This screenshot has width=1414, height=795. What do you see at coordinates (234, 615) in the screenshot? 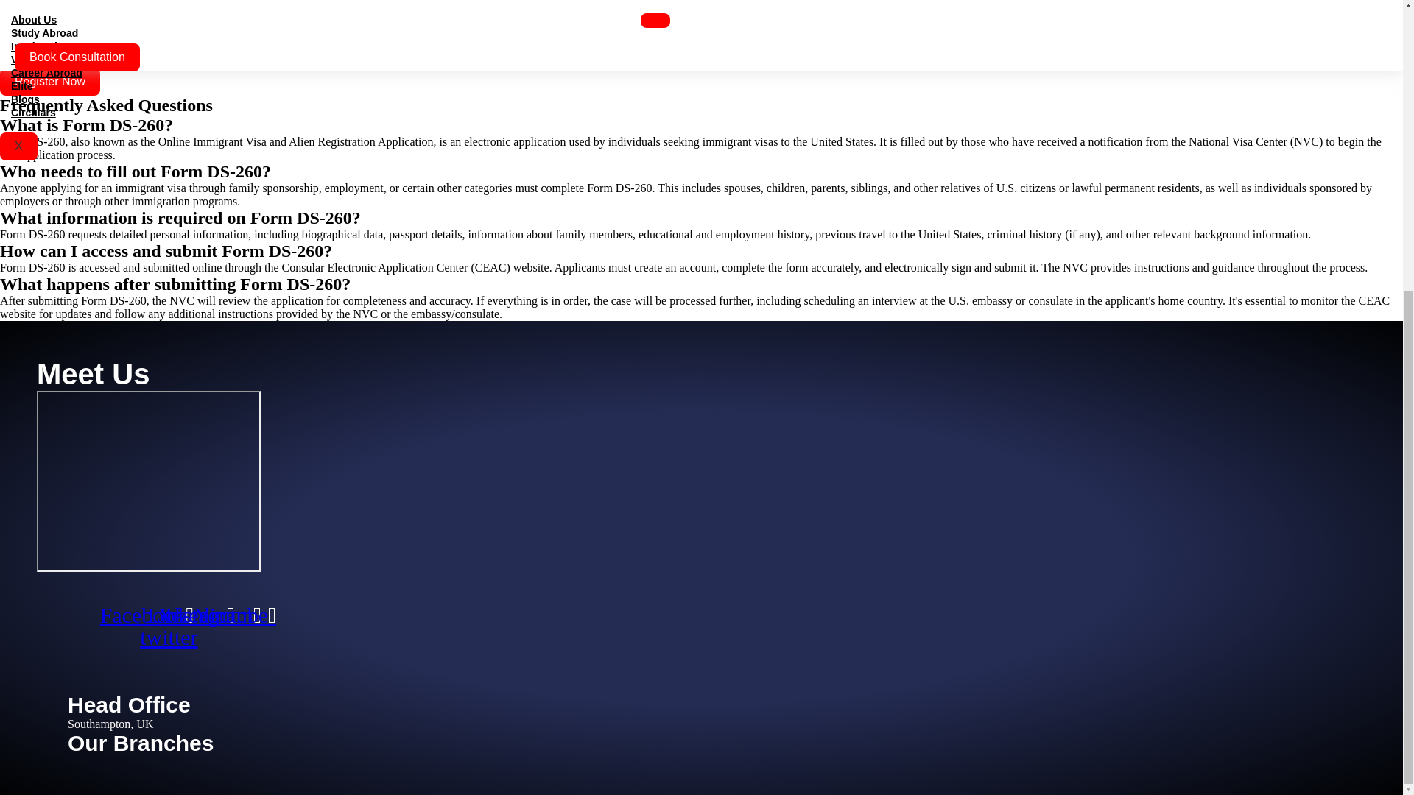
I see `Youtube` at bounding box center [234, 615].